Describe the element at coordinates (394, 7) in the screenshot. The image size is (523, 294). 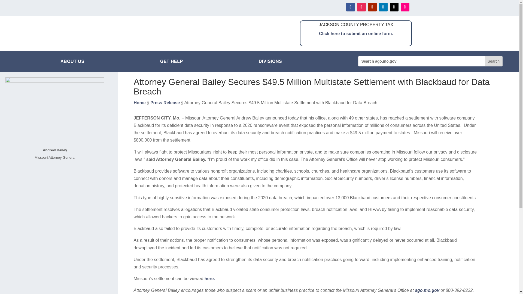
I see `Follow on X` at that location.